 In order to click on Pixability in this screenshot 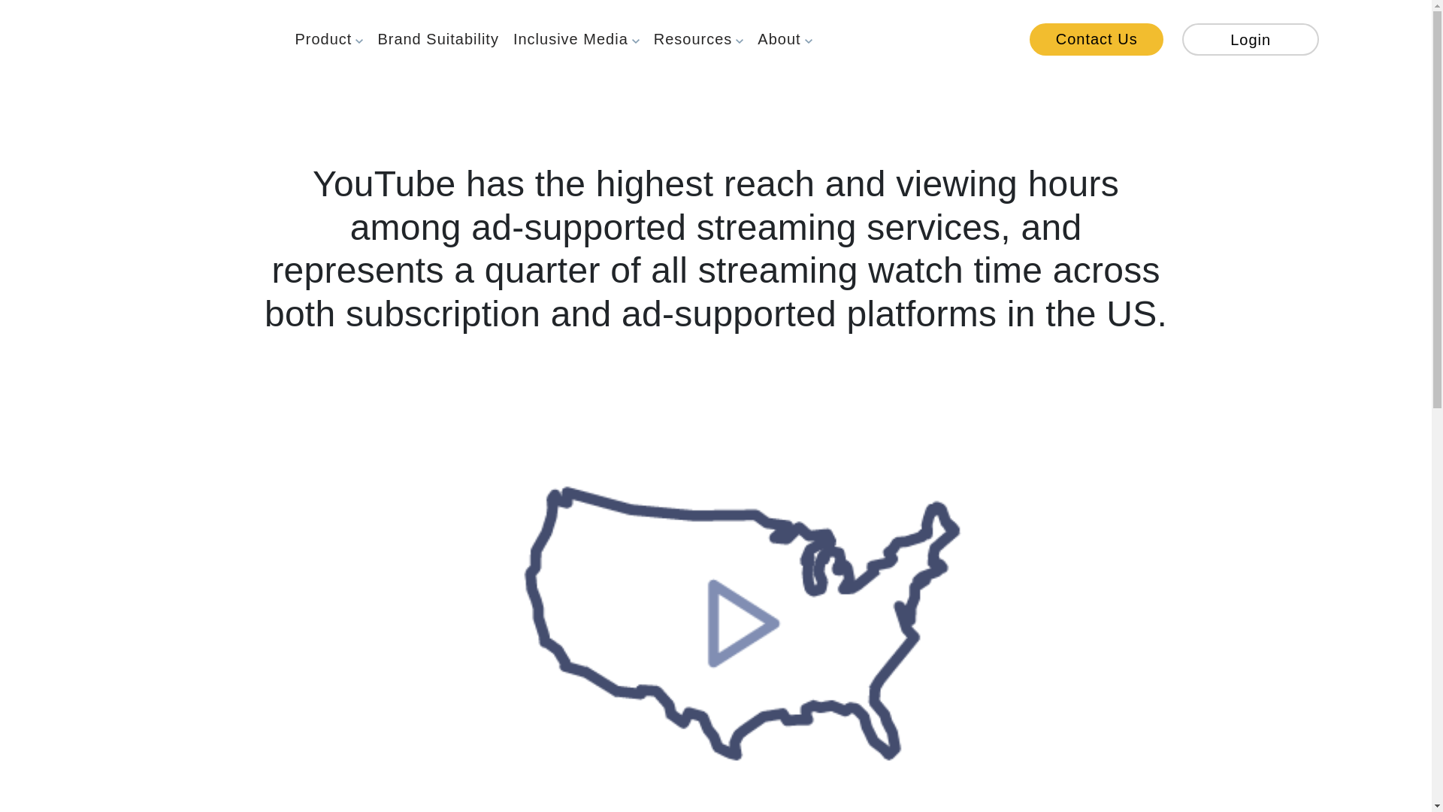, I will do `click(170, 39)`.